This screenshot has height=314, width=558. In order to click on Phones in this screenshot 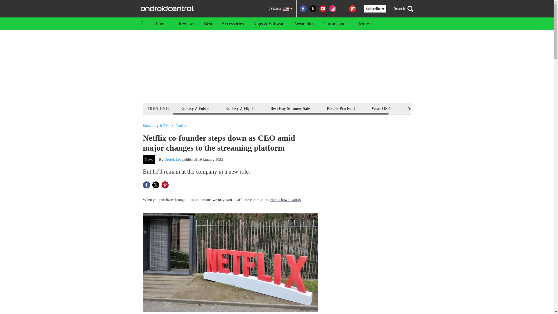, I will do `click(162, 24)`.